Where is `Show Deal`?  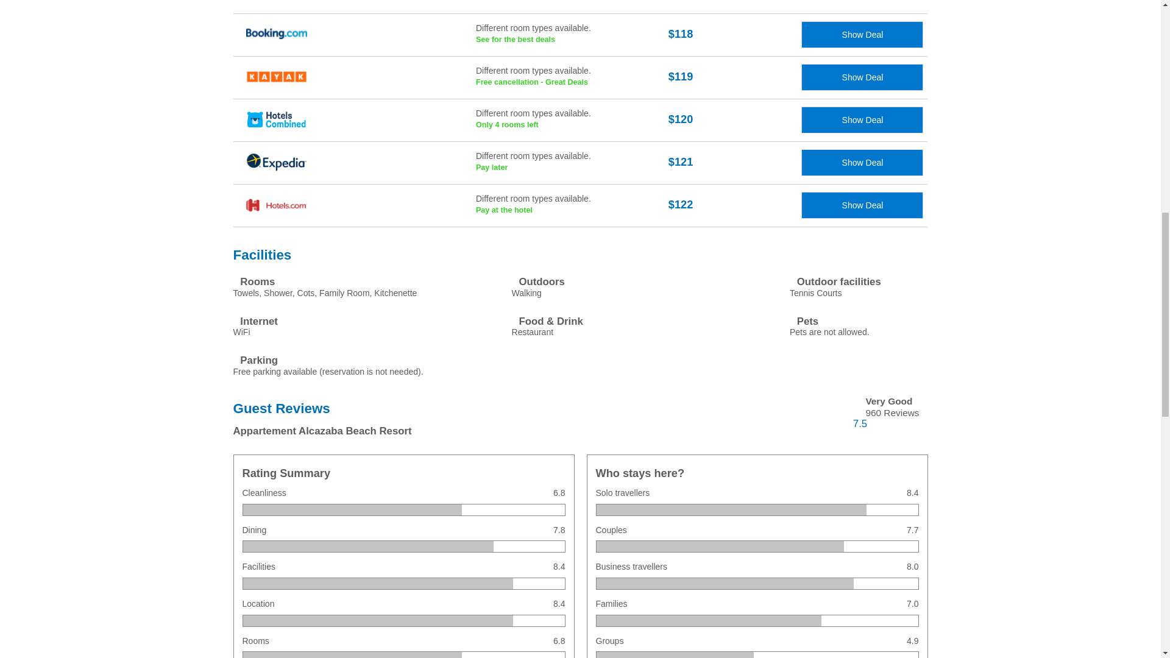
Show Deal is located at coordinates (572, 121).